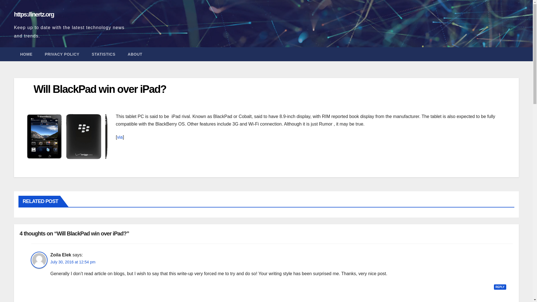  I want to click on Home, so click(26, 54).